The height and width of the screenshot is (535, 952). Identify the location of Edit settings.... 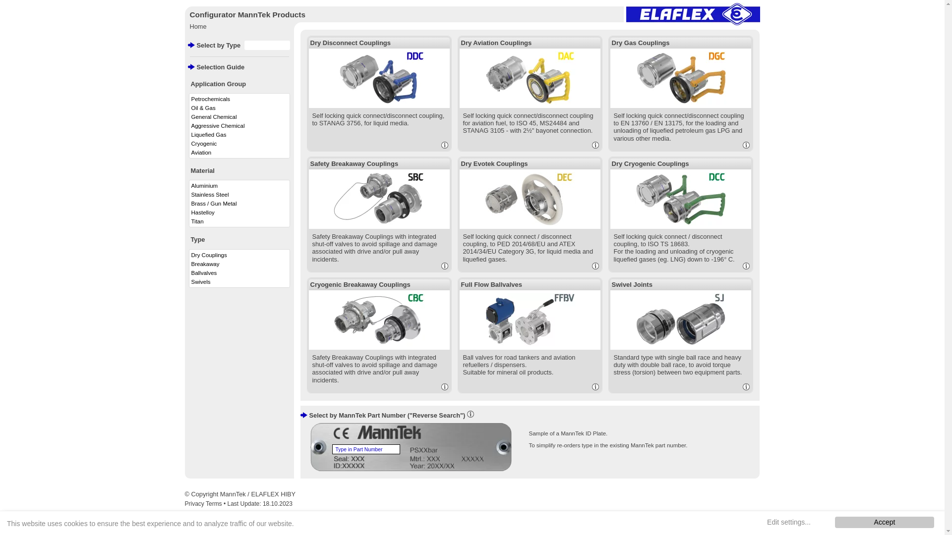
(789, 522).